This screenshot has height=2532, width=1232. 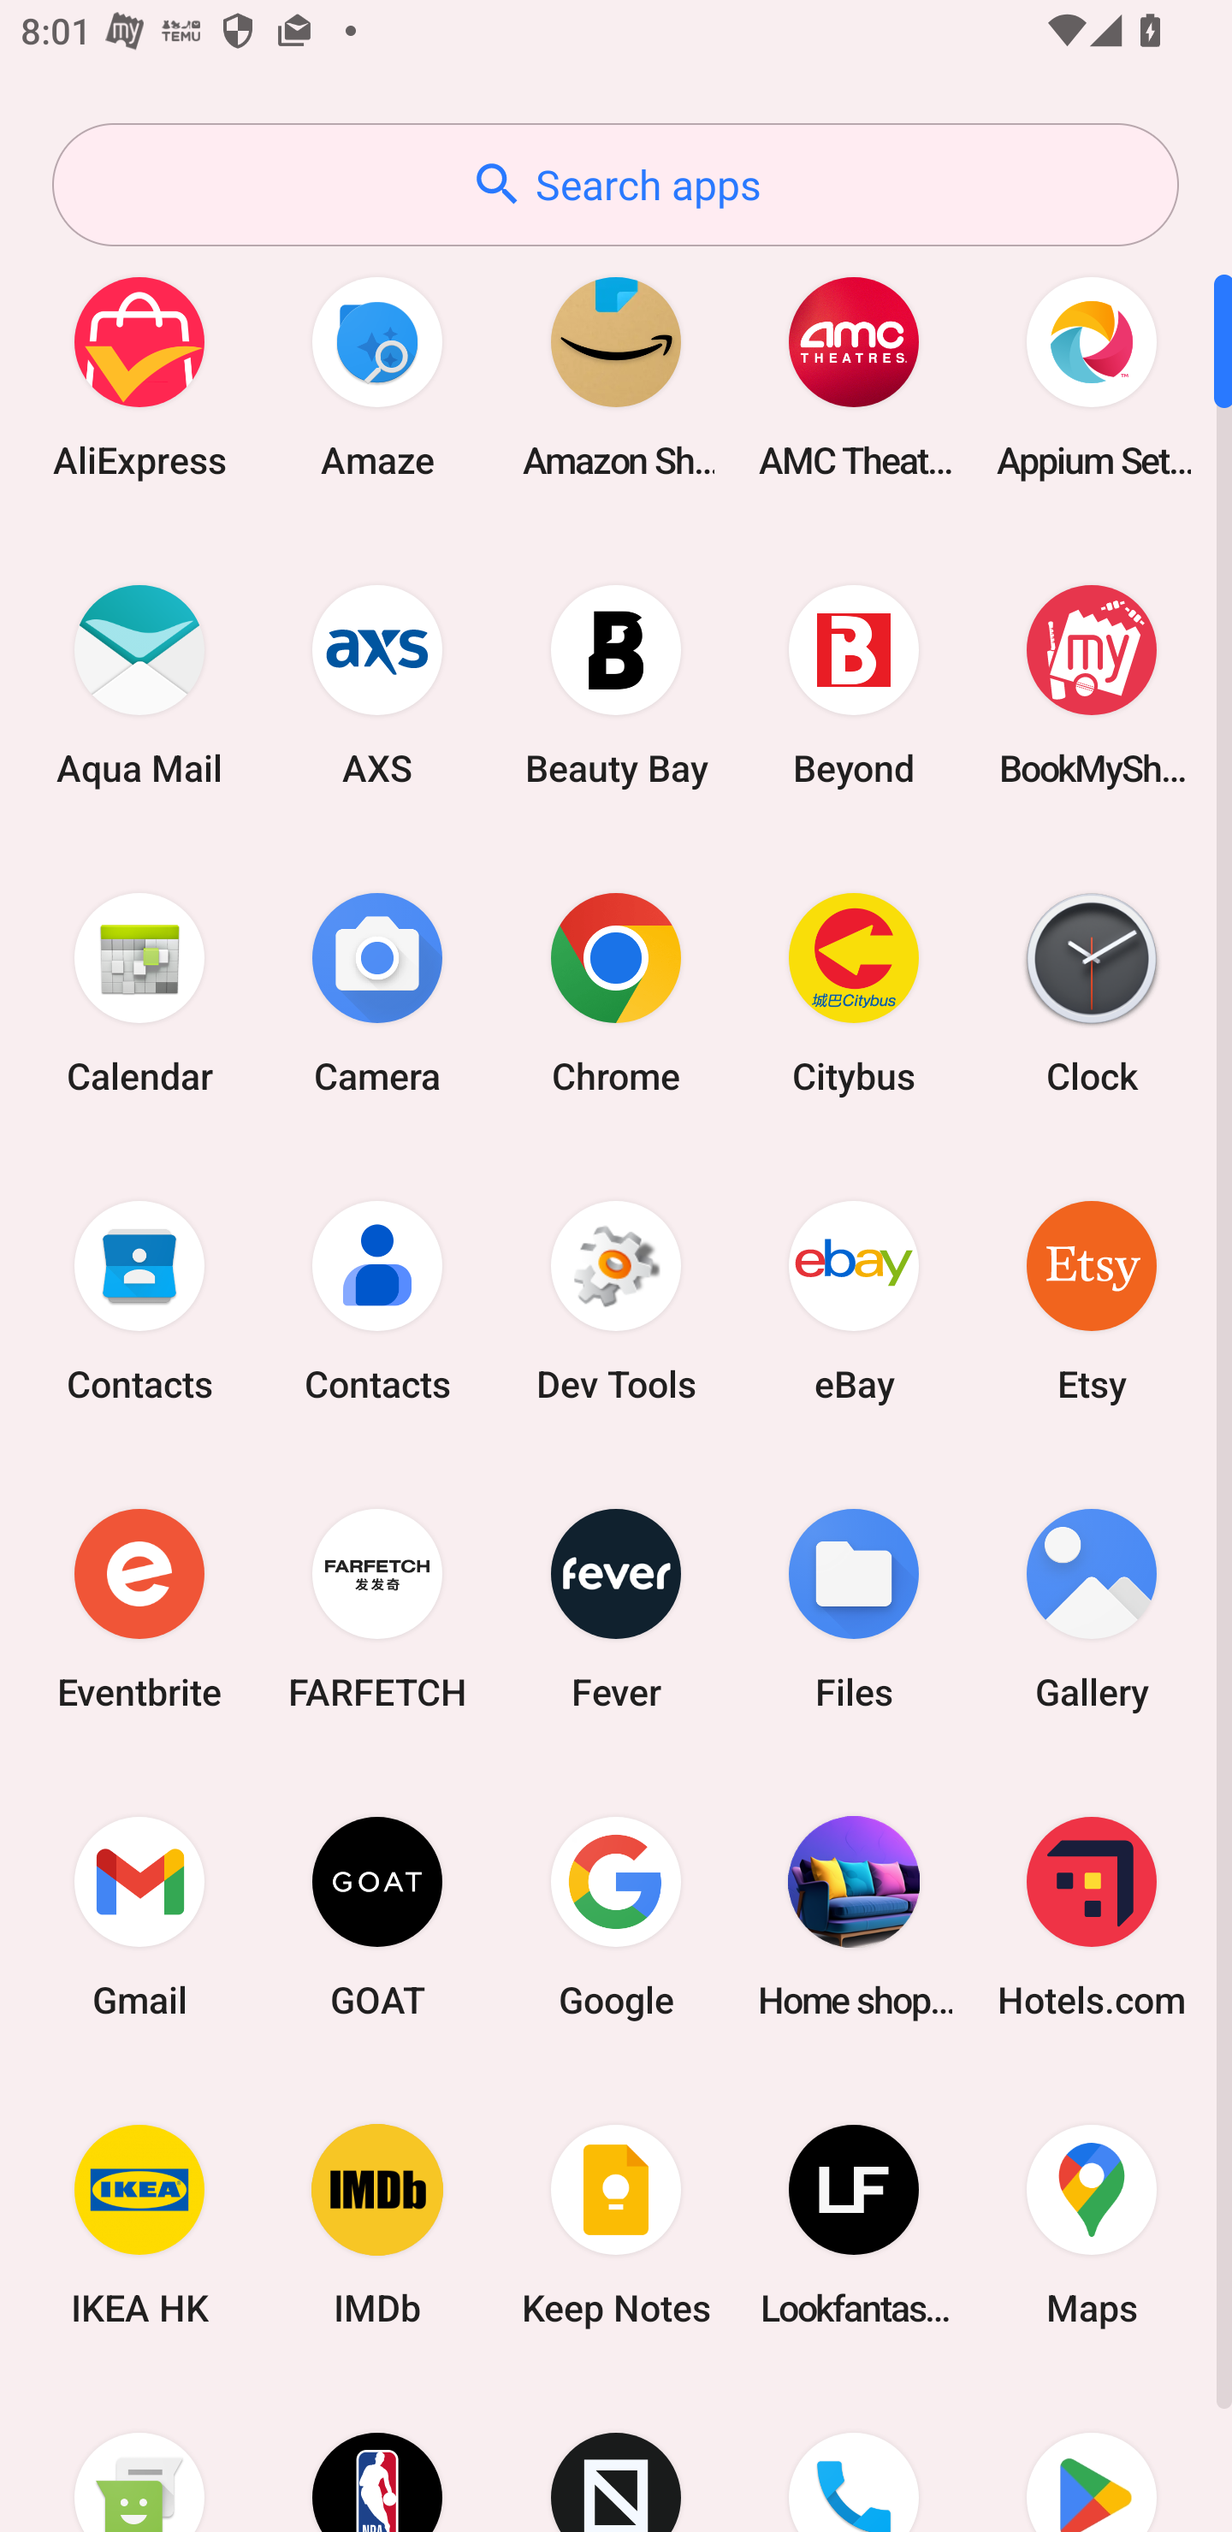 I want to click on Calendar, so click(x=139, y=992).